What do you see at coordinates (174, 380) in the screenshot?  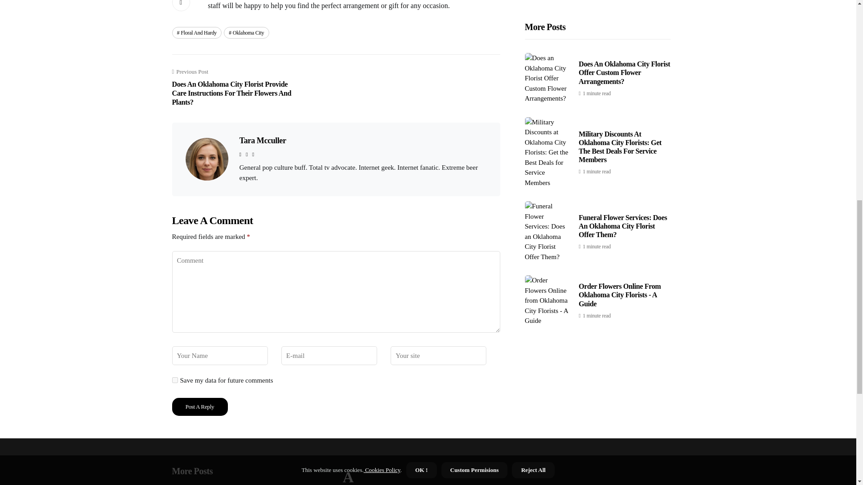 I see `yes` at bounding box center [174, 380].